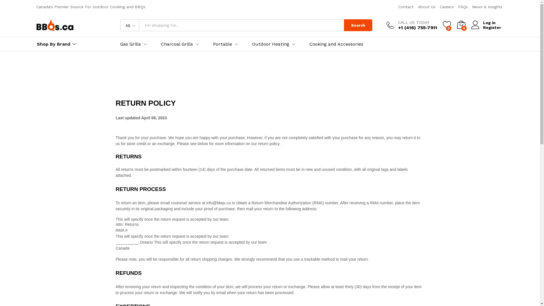 The width and height of the screenshot is (544, 306). I want to click on Register, so click(486, 28).